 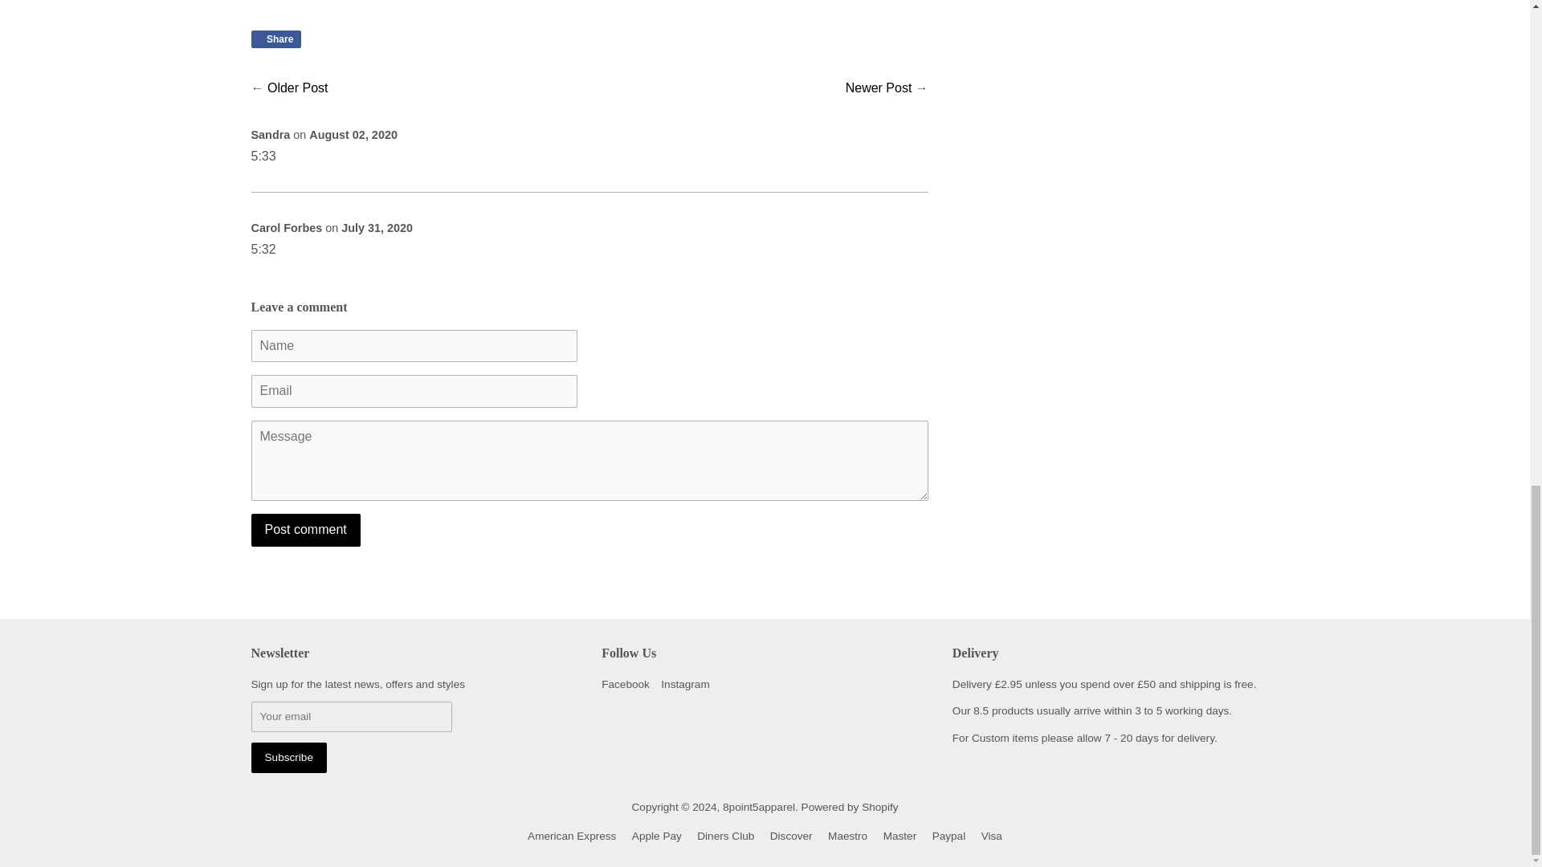 I want to click on 8point5apparel on Instagram, so click(x=685, y=684).